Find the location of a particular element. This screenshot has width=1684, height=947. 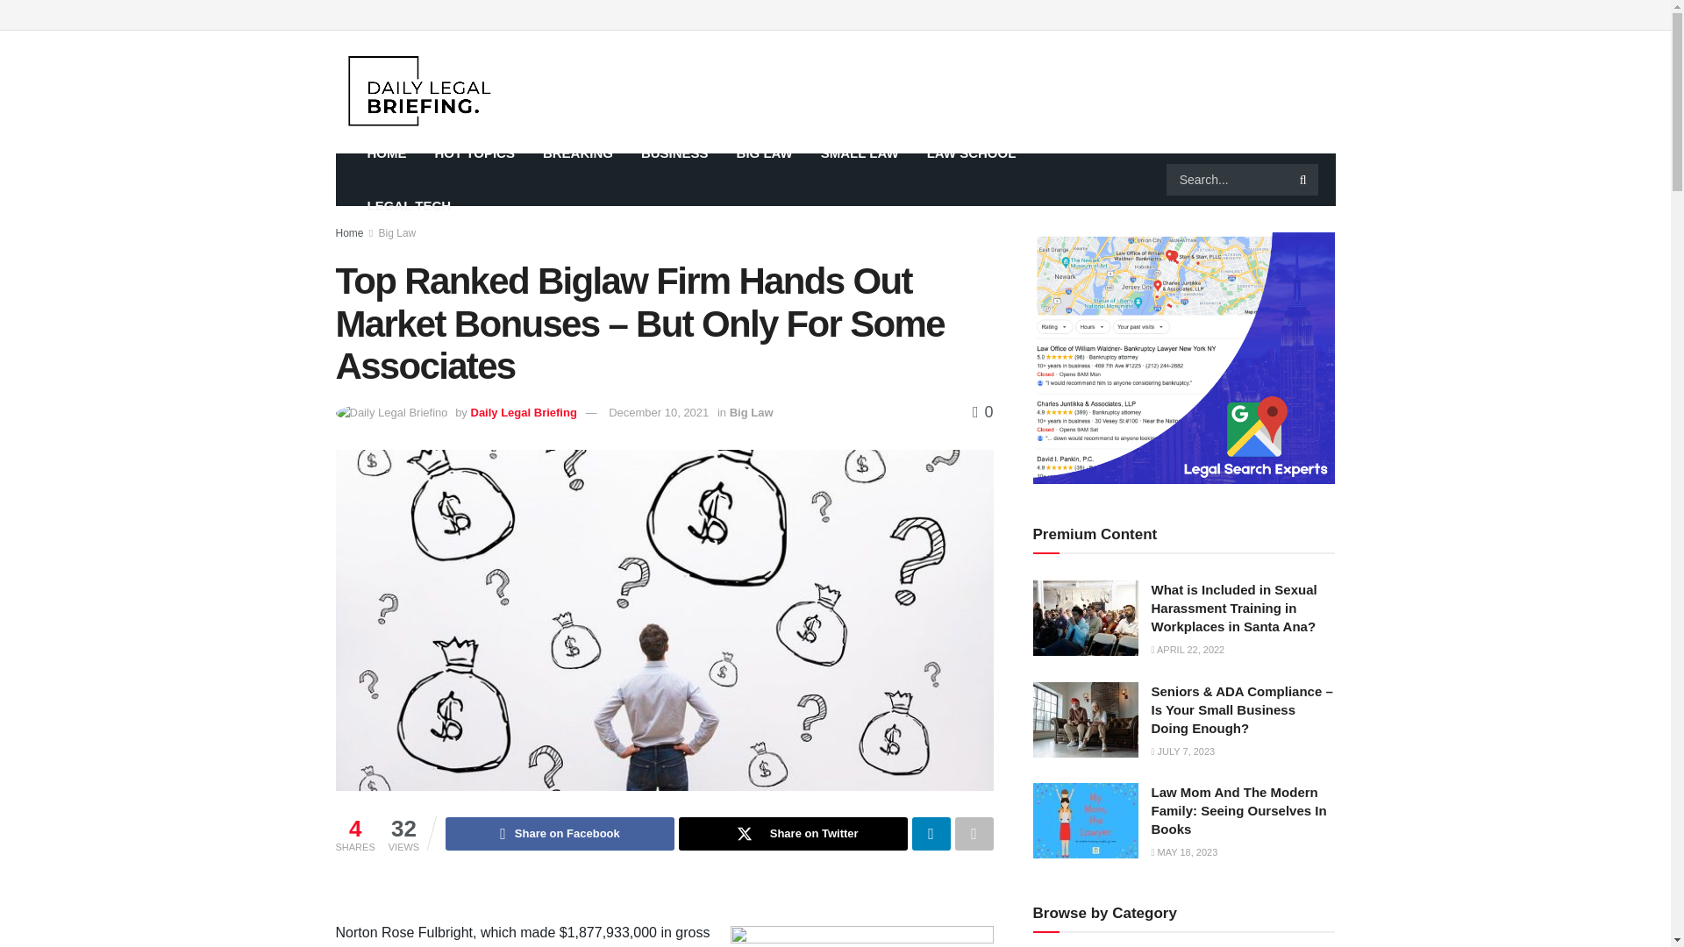

HOT TOPICS is located at coordinates (475, 153).